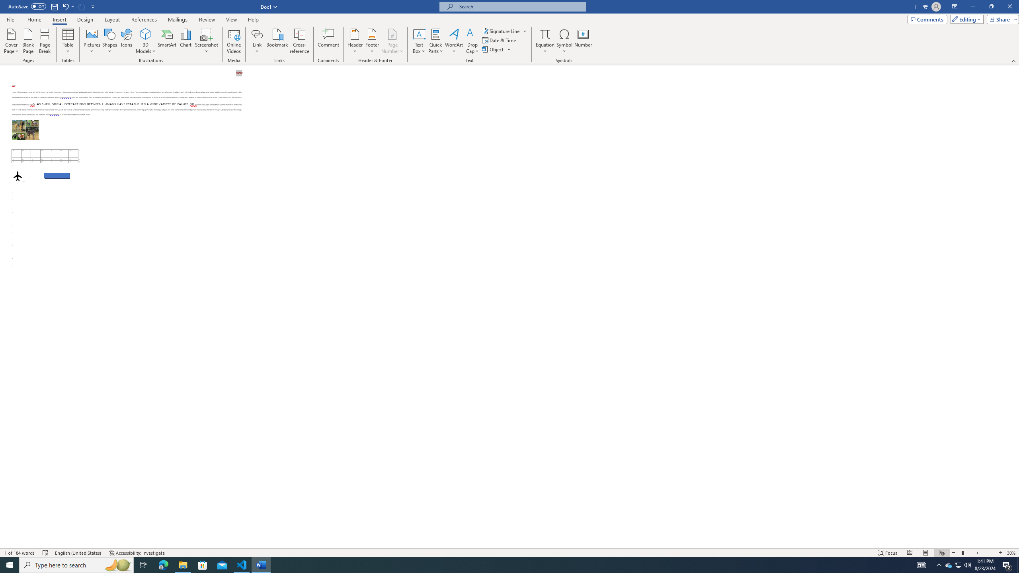 The image size is (1019, 573). What do you see at coordinates (144, 19) in the screenshot?
I see `References` at bounding box center [144, 19].